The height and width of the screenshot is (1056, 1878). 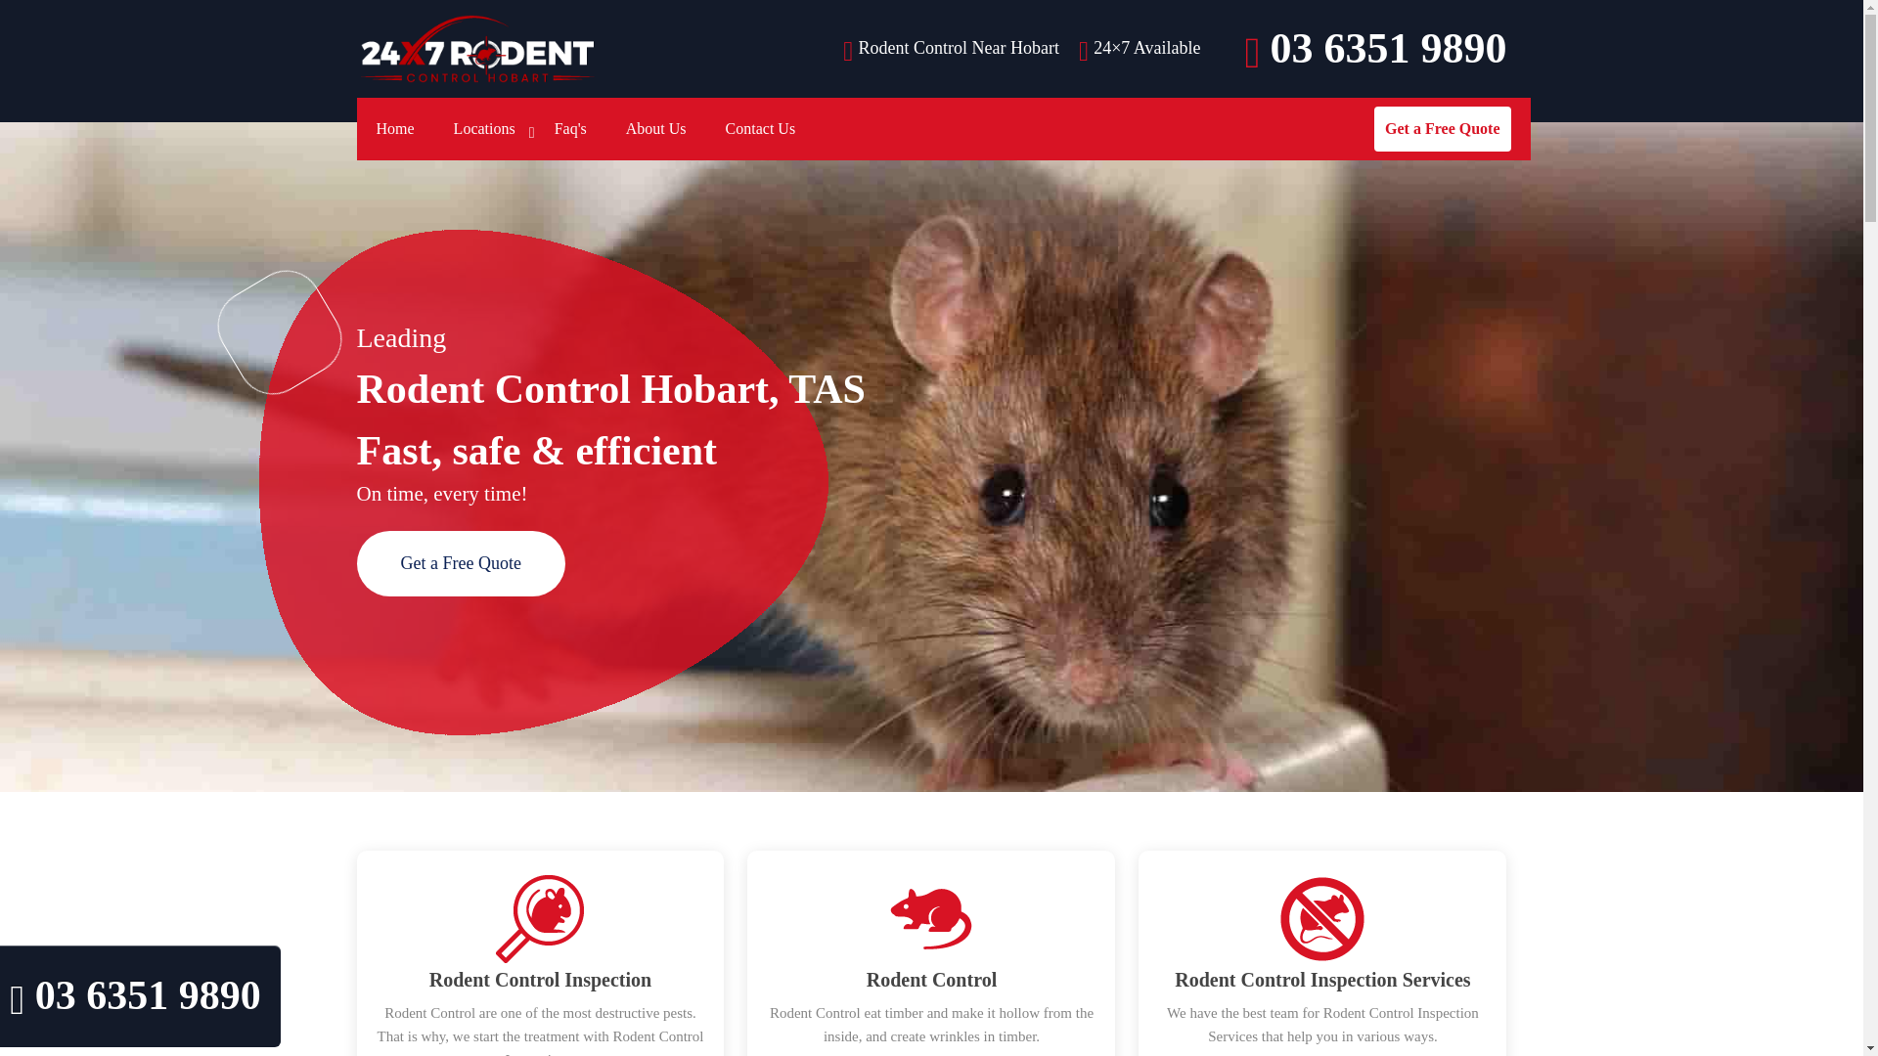 I want to click on Locations, so click(x=484, y=129).